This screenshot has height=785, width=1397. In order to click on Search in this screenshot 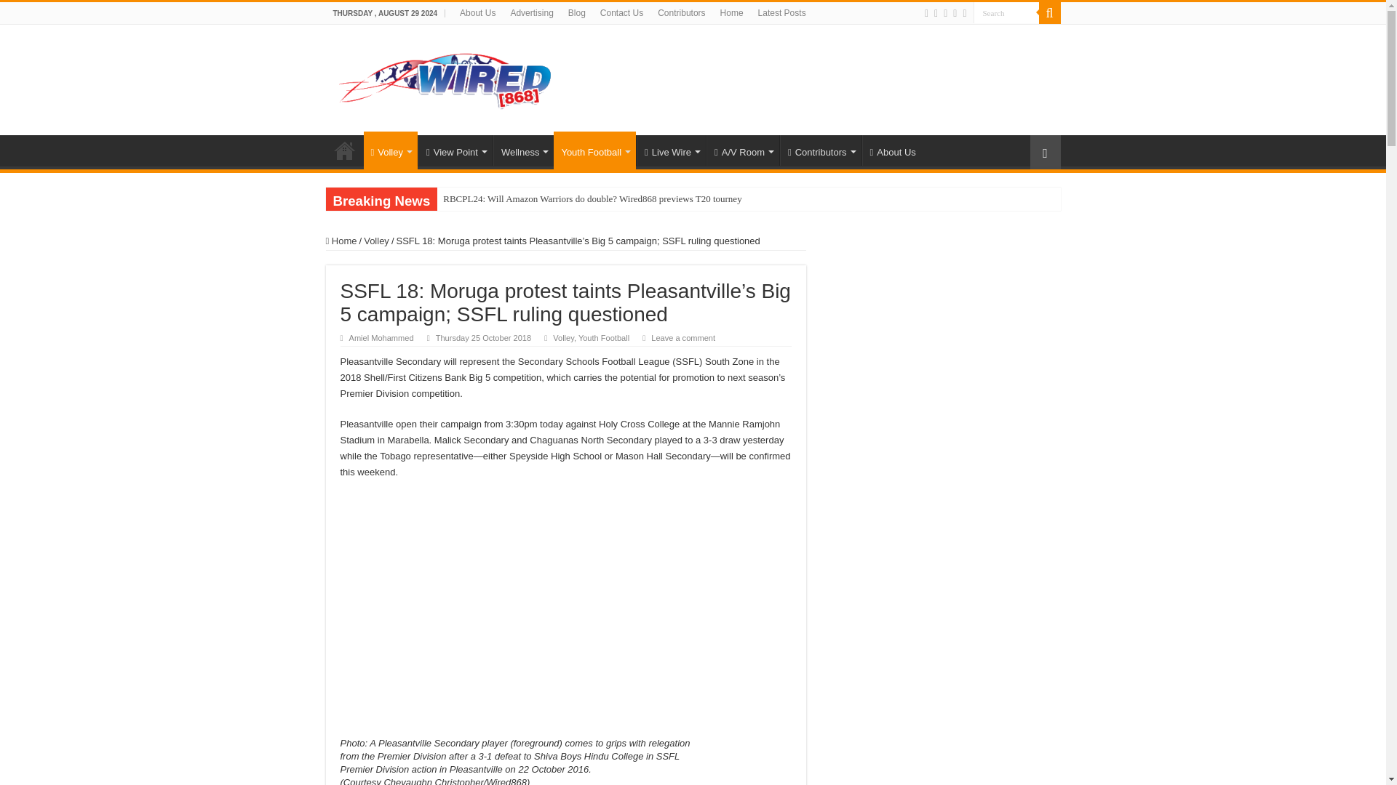, I will do `click(1006, 13)`.